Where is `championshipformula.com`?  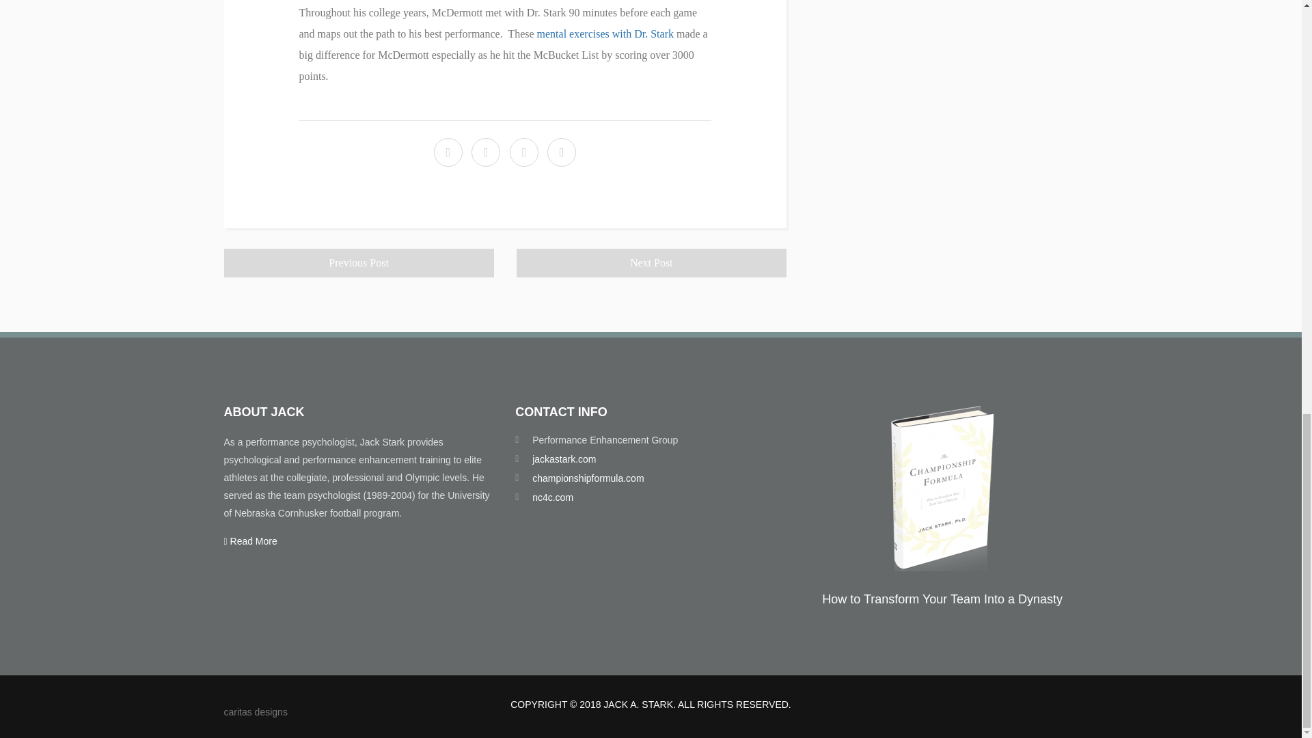 championshipformula.com is located at coordinates (588, 478).